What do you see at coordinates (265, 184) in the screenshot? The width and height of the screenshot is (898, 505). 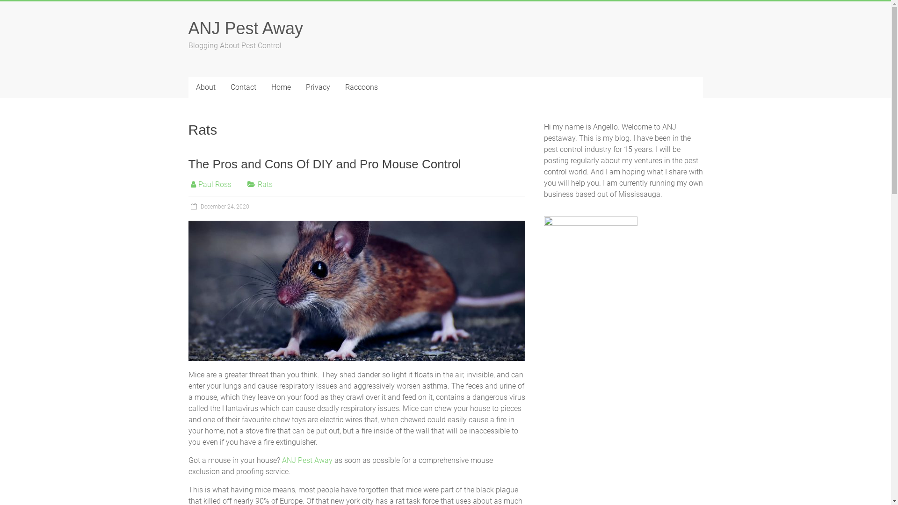 I see `Rats` at bounding box center [265, 184].